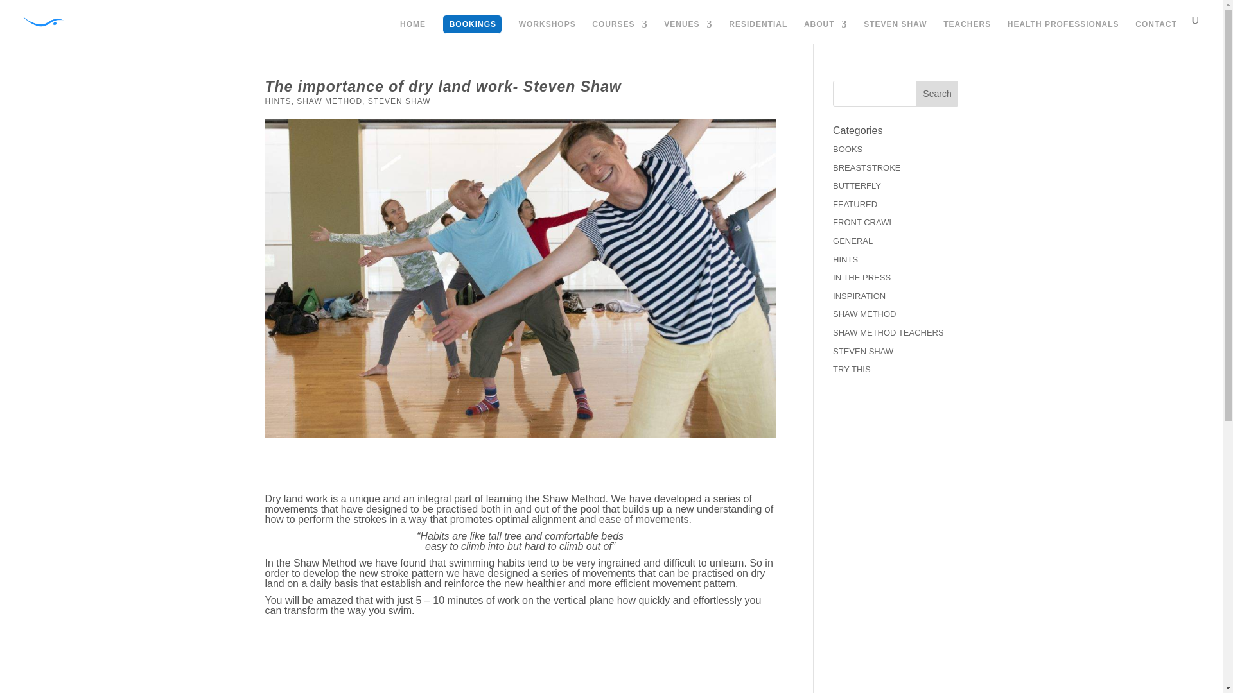 The image size is (1233, 693). Describe the element at coordinates (826, 32) in the screenshot. I see `ABOUT` at that location.